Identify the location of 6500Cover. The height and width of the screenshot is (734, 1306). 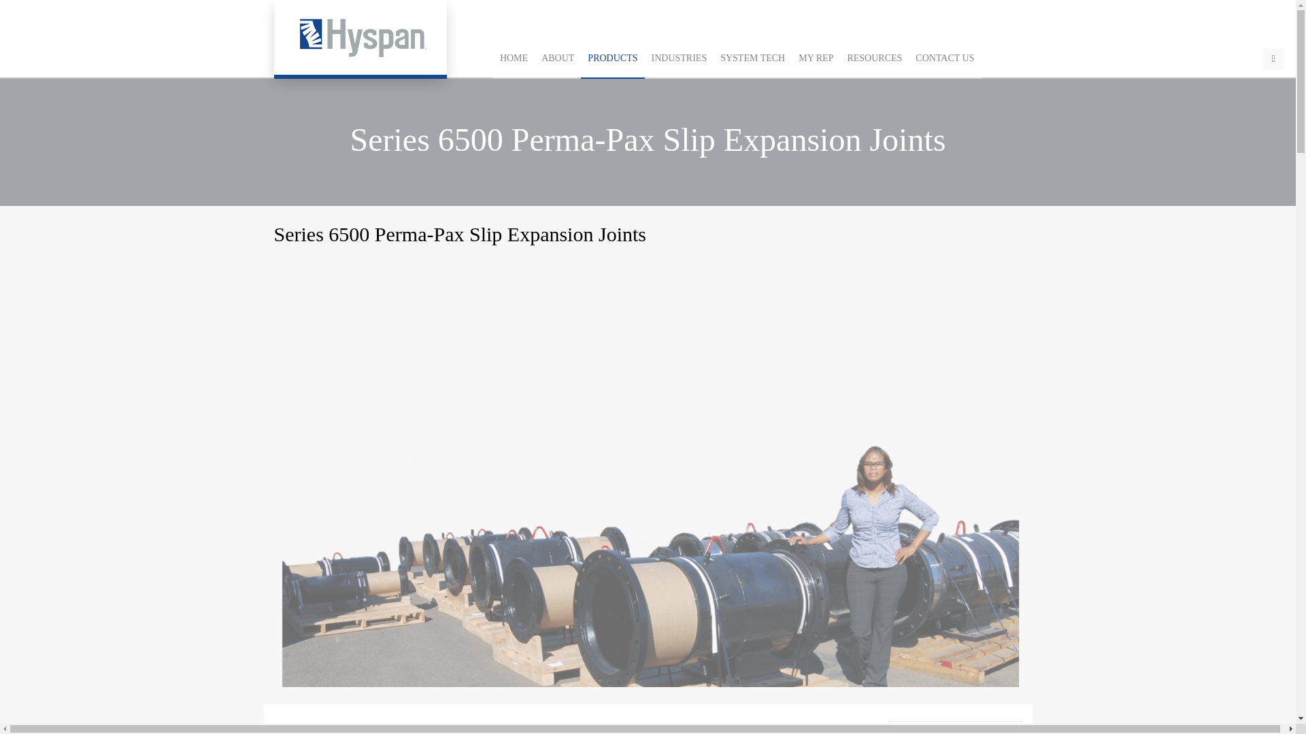
(955, 730).